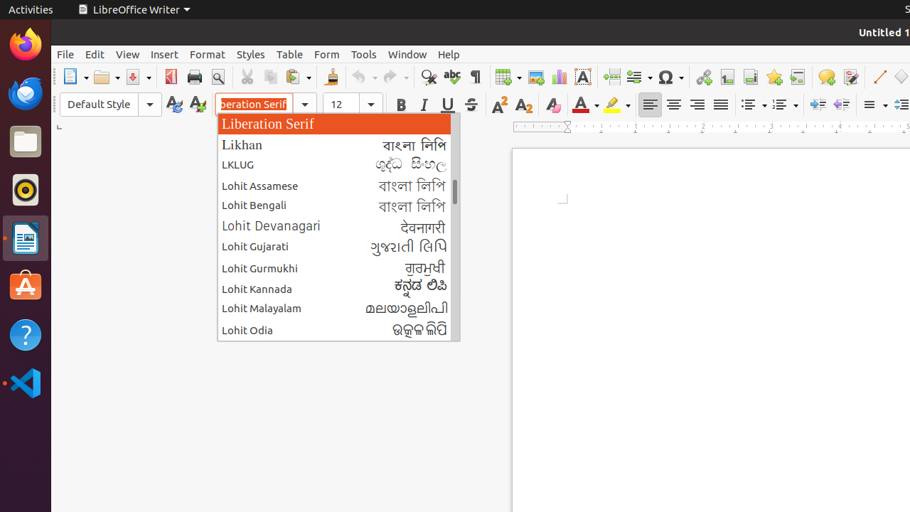 The width and height of the screenshot is (910, 512). What do you see at coordinates (727, 77) in the screenshot?
I see `Footnote` at bounding box center [727, 77].